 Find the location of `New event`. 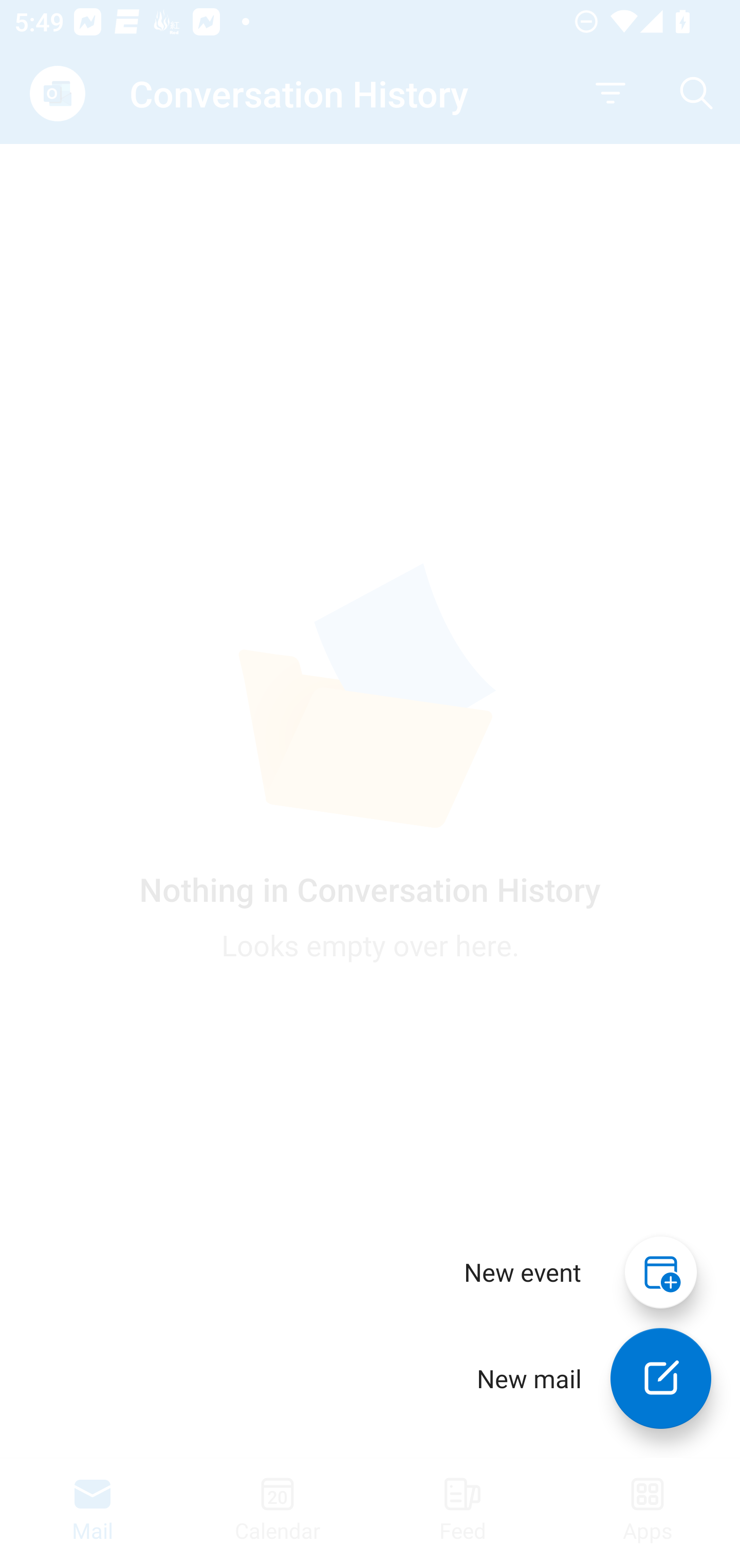

New event is located at coordinates (523, 1272).